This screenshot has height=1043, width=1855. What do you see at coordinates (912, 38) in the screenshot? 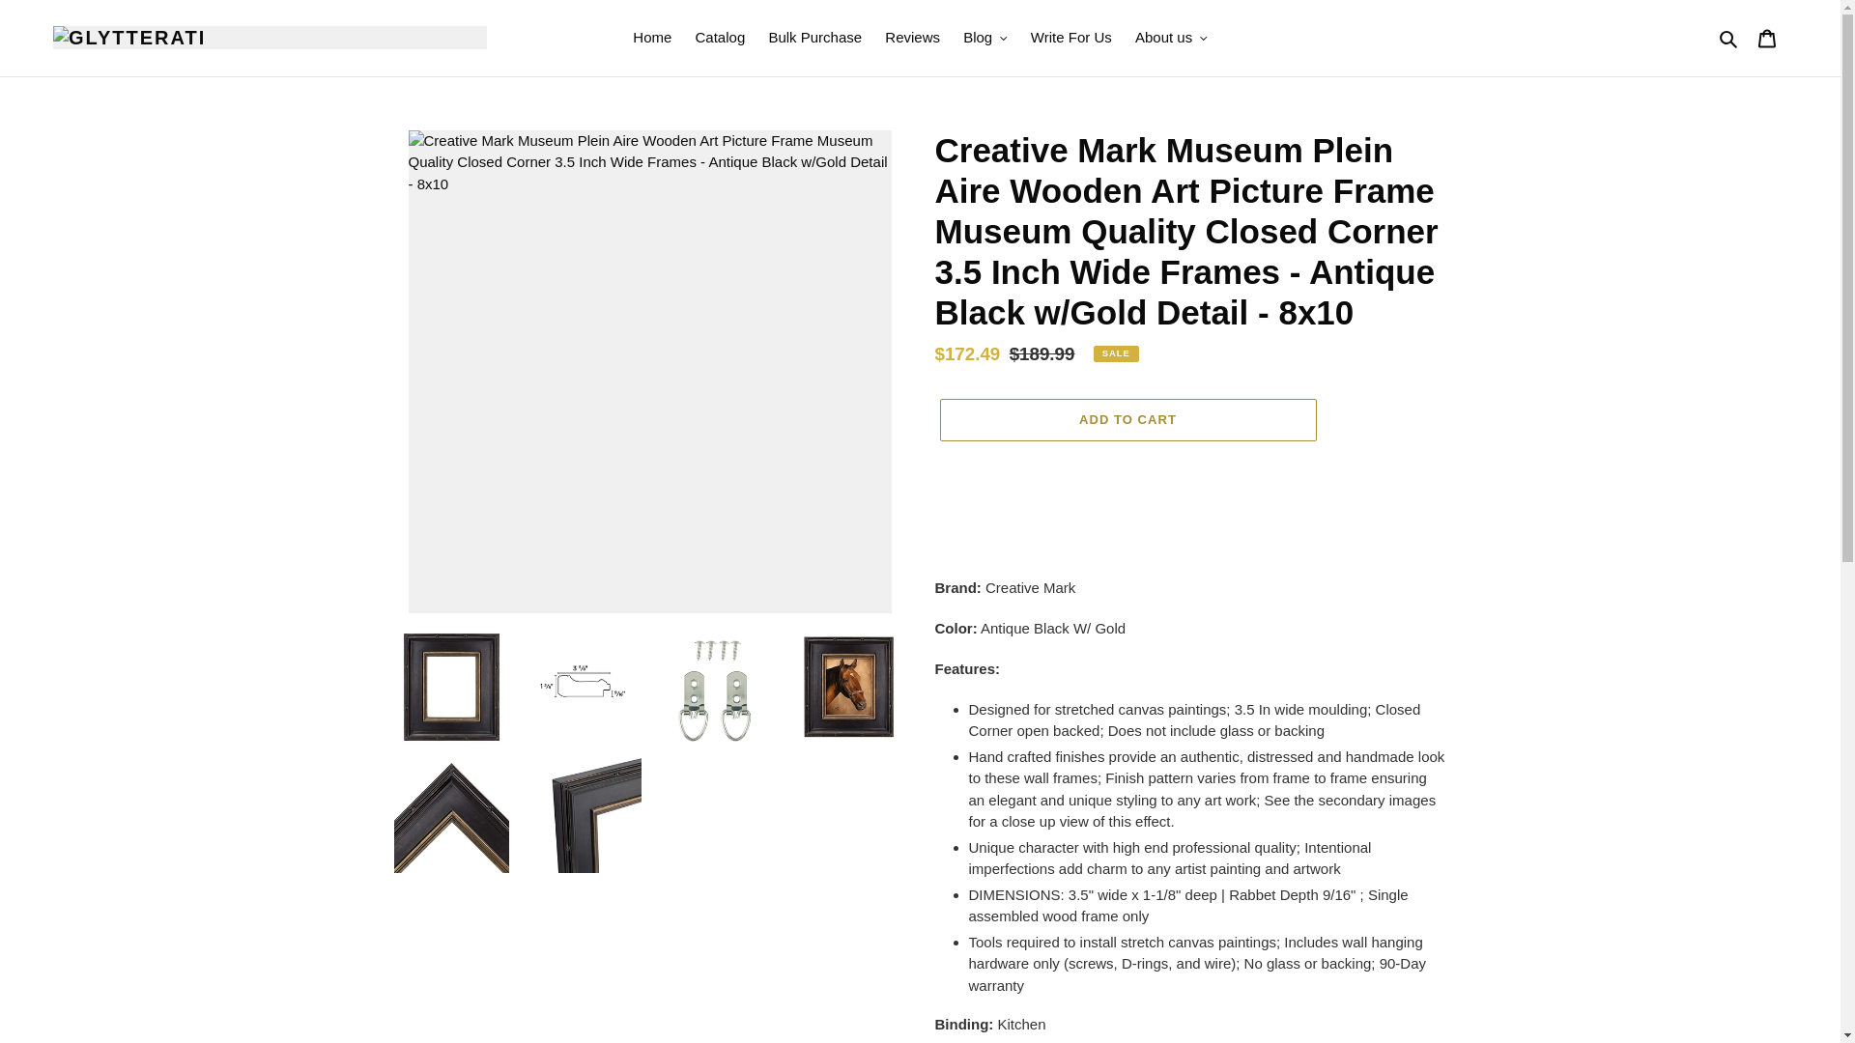
I see `Reviews` at bounding box center [912, 38].